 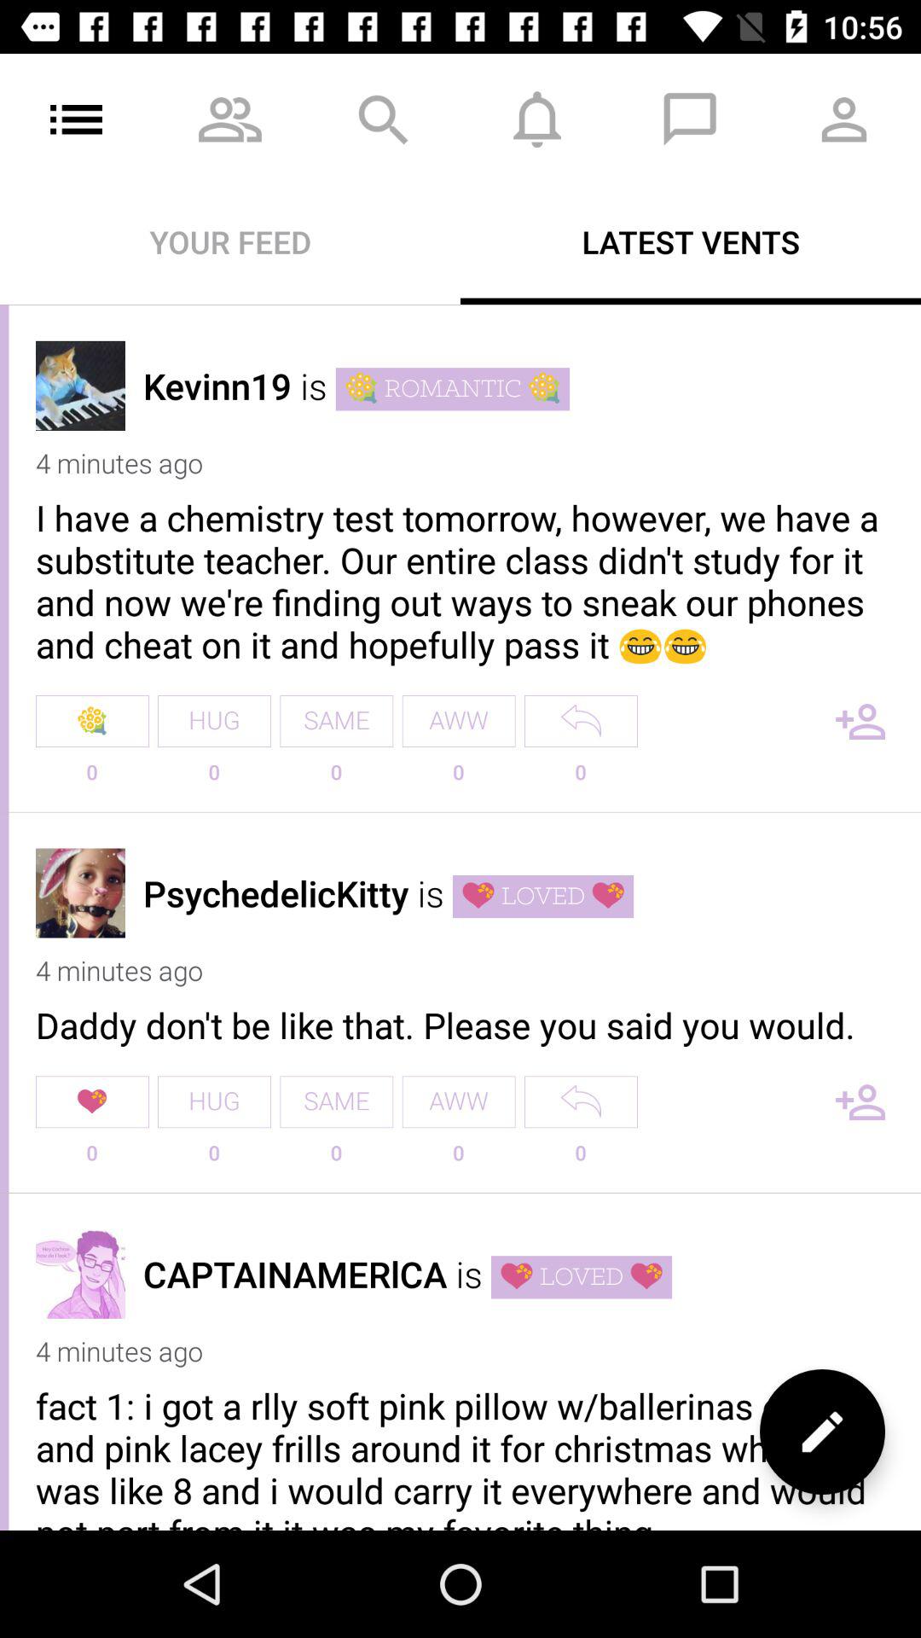 What do you see at coordinates (860, 722) in the screenshot?
I see `add friend` at bounding box center [860, 722].